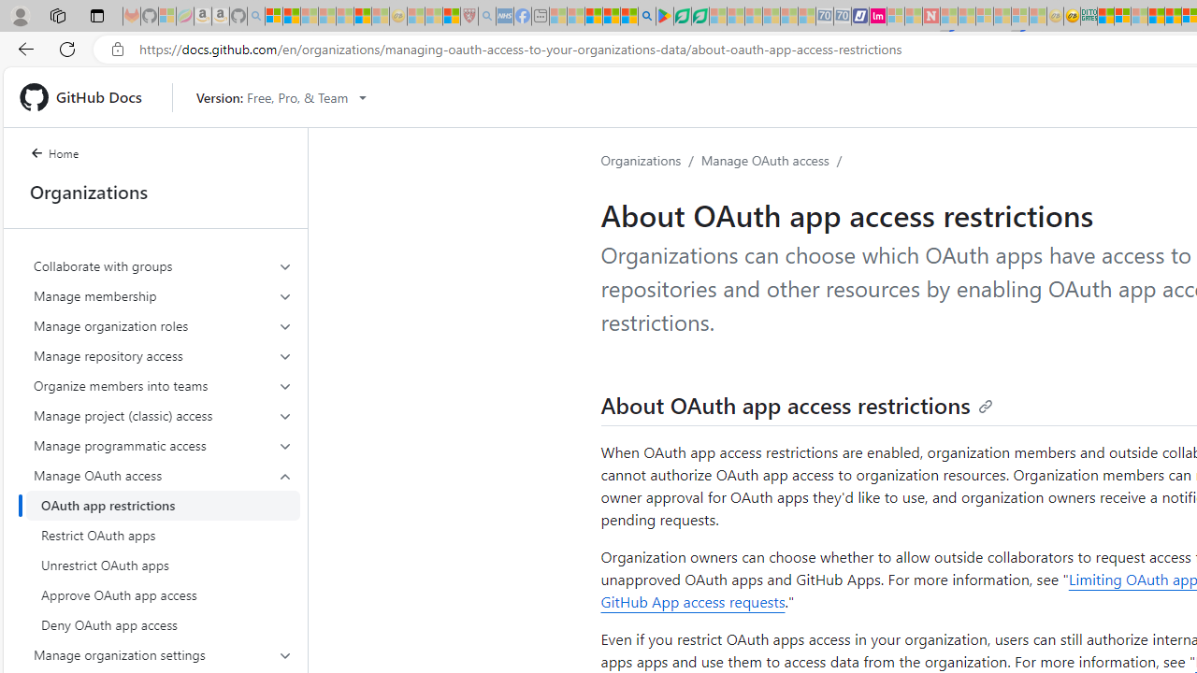 The width and height of the screenshot is (1197, 673). Describe the element at coordinates (163, 535) in the screenshot. I see `Restrict OAuth apps` at that location.